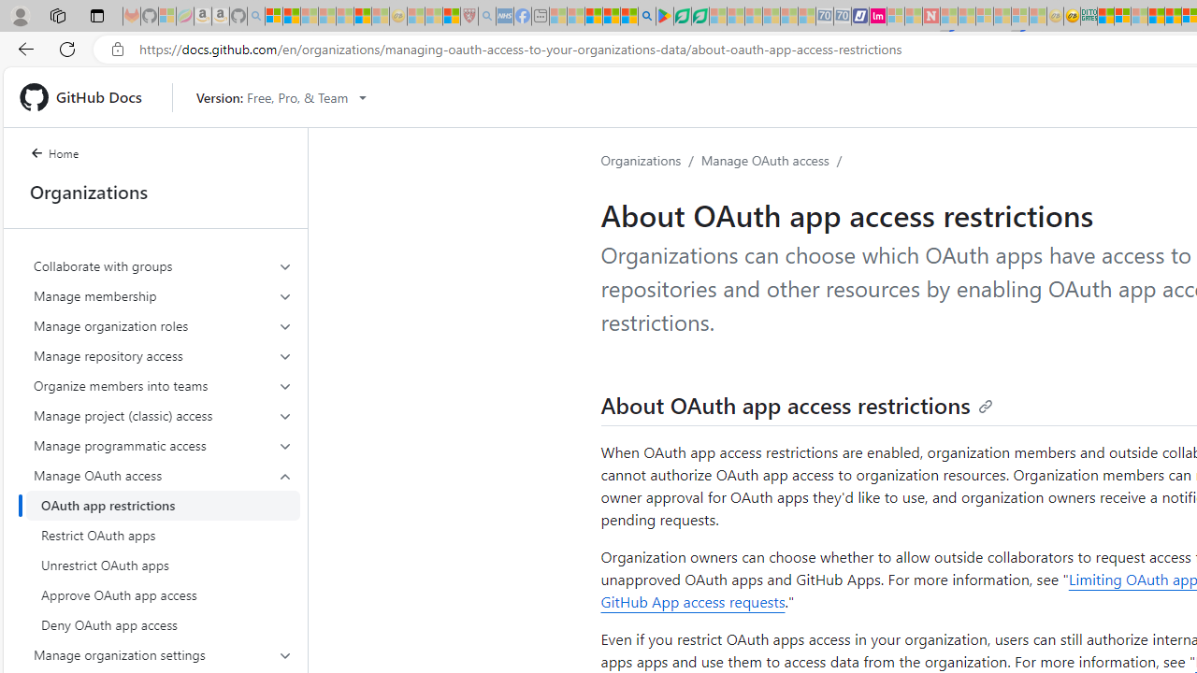 The width and height of the screenshot is (1197, 673). Describe the element at coordinates (163, 535) in the screenshot. I see `Restrict OAuth apps` at that location.